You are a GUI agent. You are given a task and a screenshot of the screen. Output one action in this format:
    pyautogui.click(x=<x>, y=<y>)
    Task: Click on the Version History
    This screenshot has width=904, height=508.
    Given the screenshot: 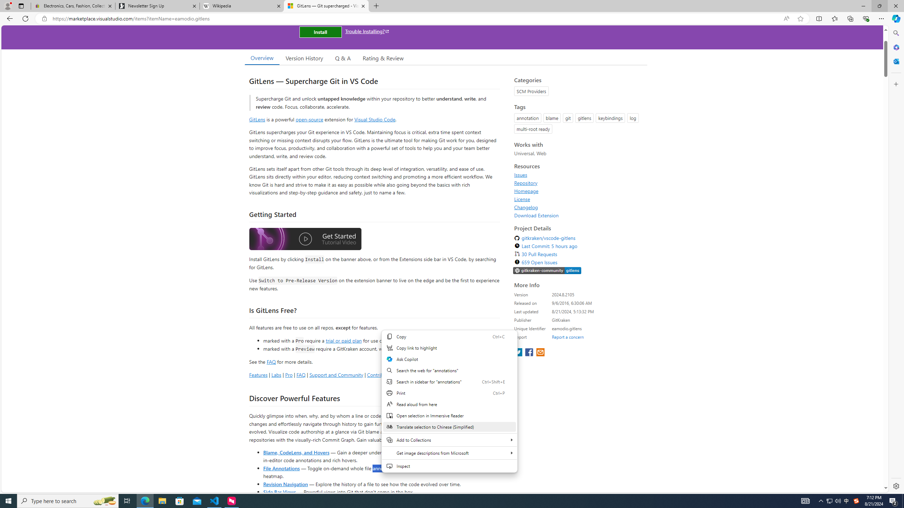 What is the action you would take?
    pyautogui.click(x=304, y=58)
    